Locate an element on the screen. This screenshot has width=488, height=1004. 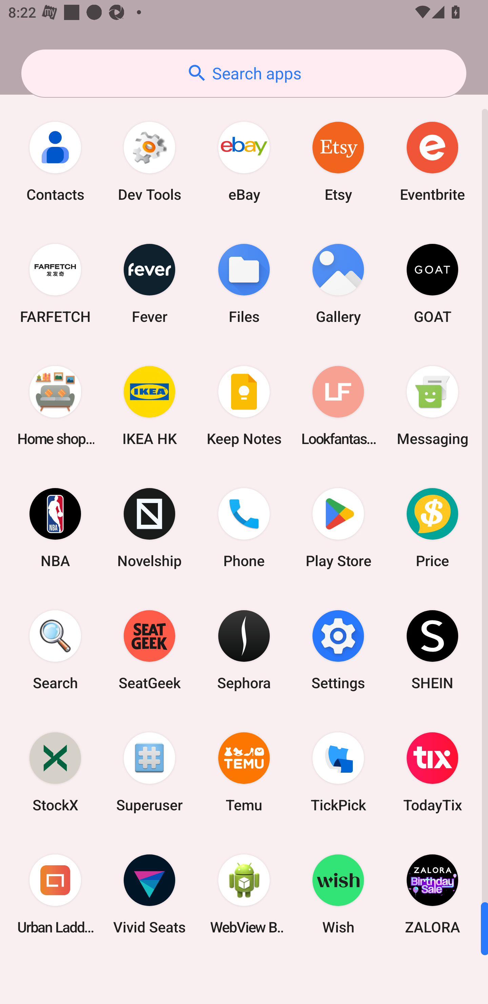
Contacts is located at coordinates (55, 161).